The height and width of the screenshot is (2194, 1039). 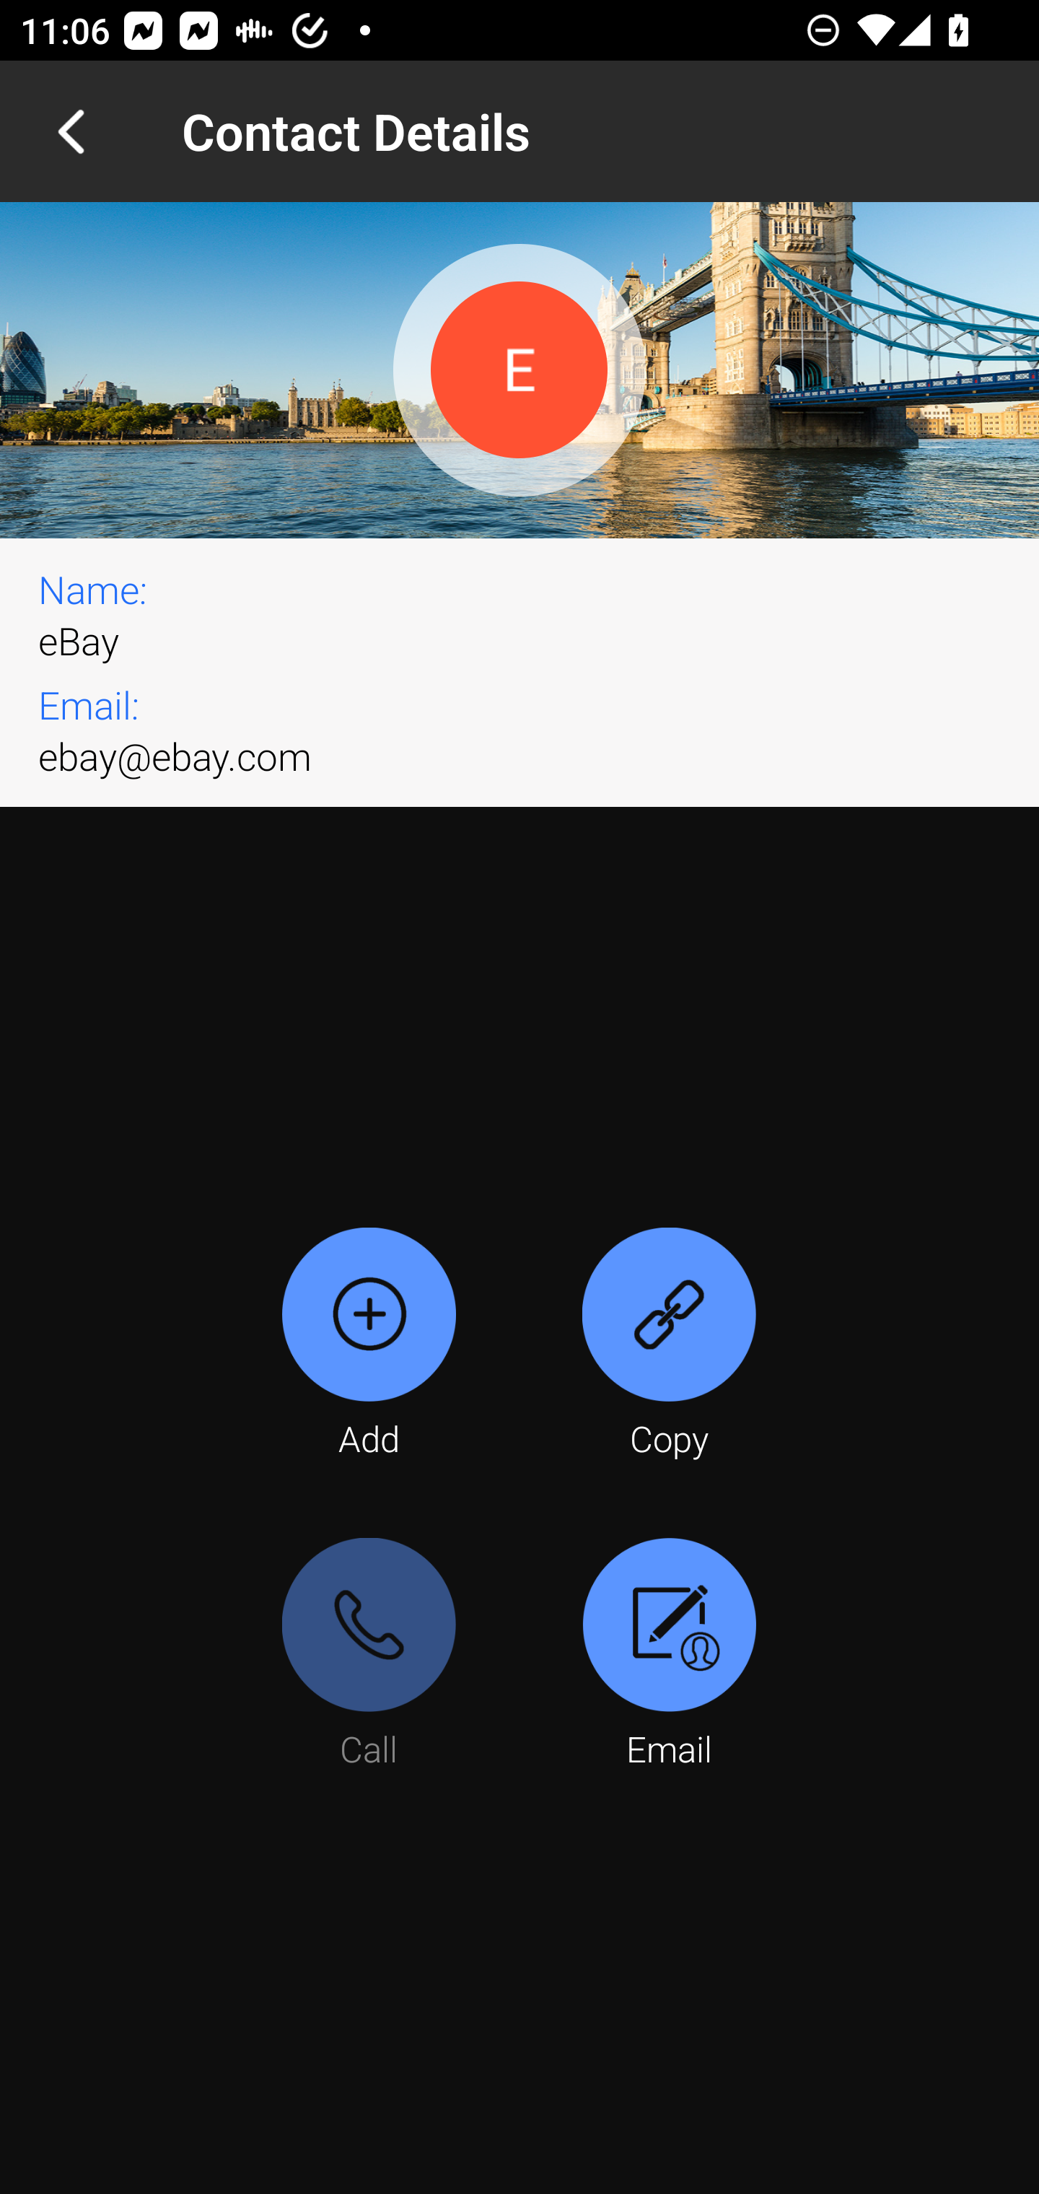 I want to click on Navigate up, so click(x=71, y=131).